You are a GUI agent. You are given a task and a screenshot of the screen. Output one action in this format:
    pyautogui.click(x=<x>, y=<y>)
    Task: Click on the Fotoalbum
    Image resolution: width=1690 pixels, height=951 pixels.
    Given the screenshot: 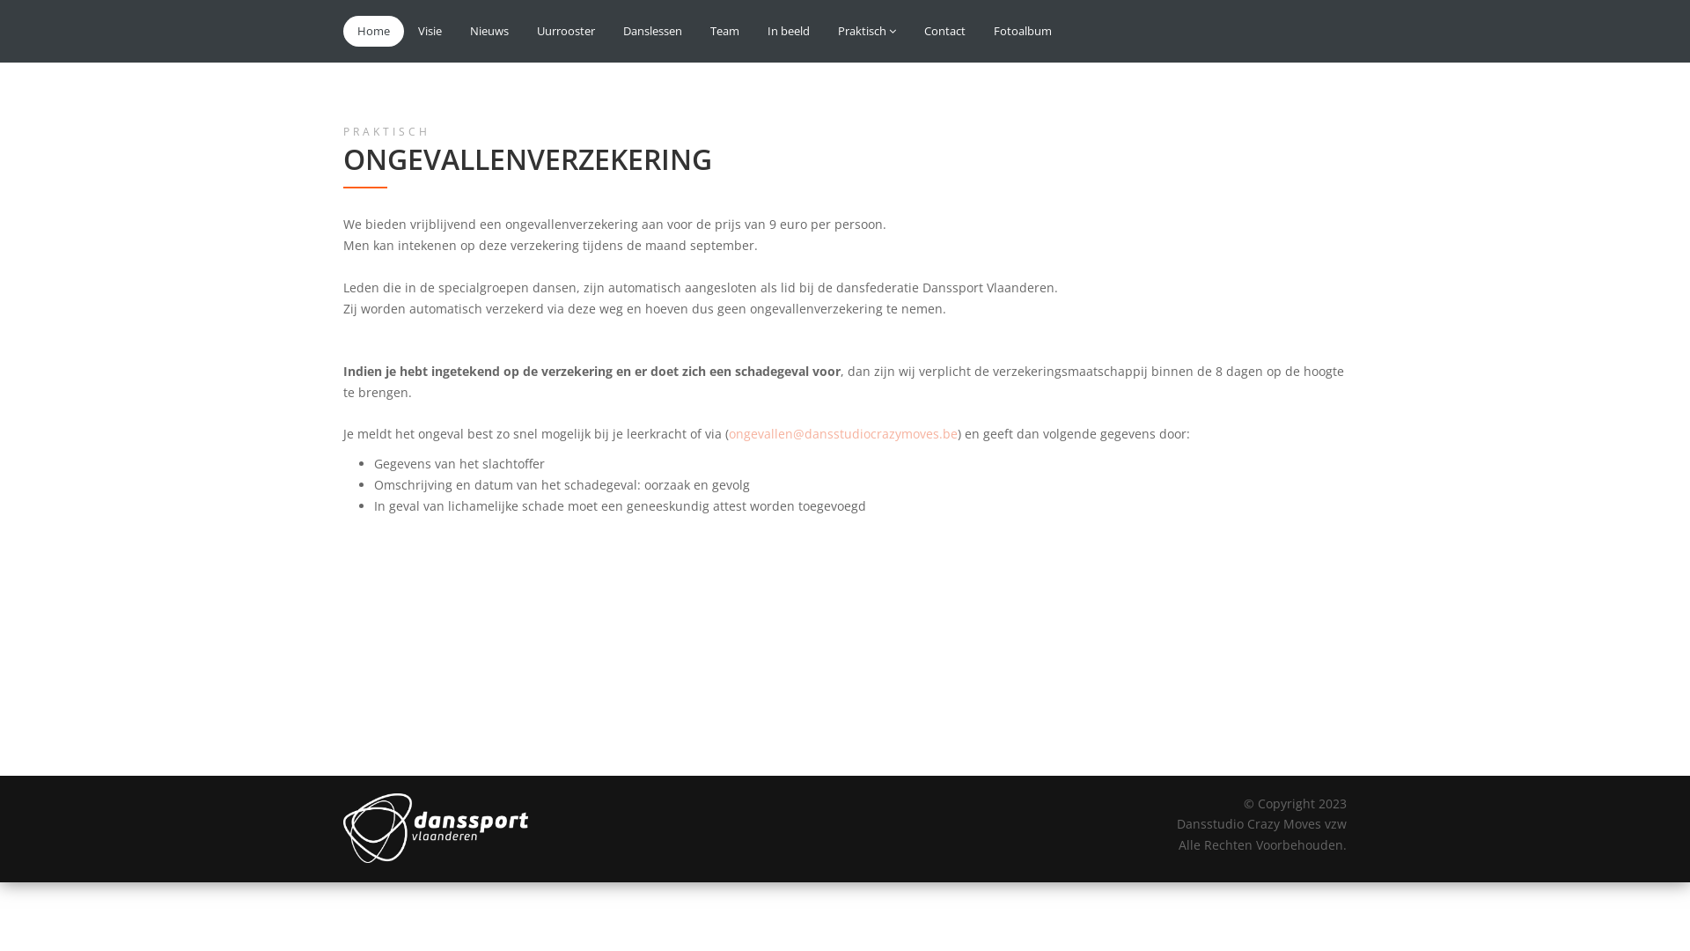 What is the action you would take?
    pyautogui.click(x=1023, y=32)
    